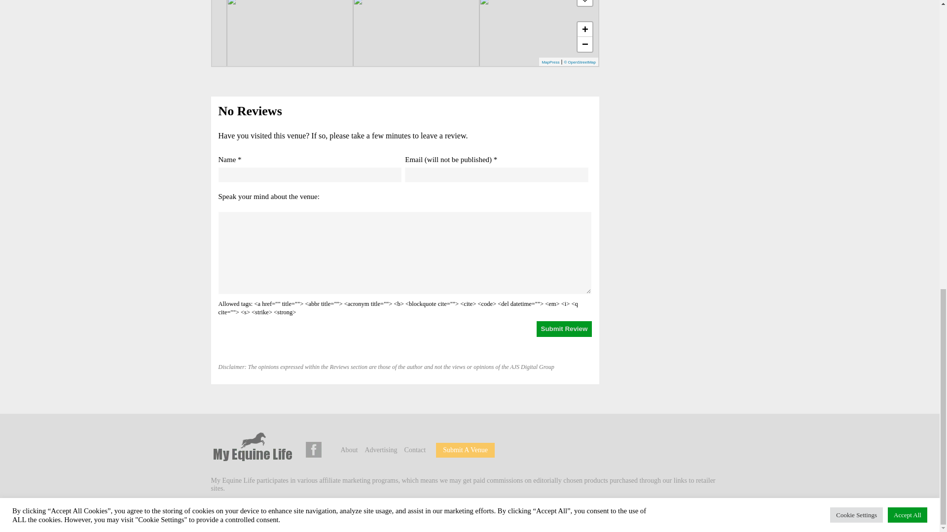  Describe the element at coordinates (564, 329) in the screenshot. I see `Submit Review` at that location.